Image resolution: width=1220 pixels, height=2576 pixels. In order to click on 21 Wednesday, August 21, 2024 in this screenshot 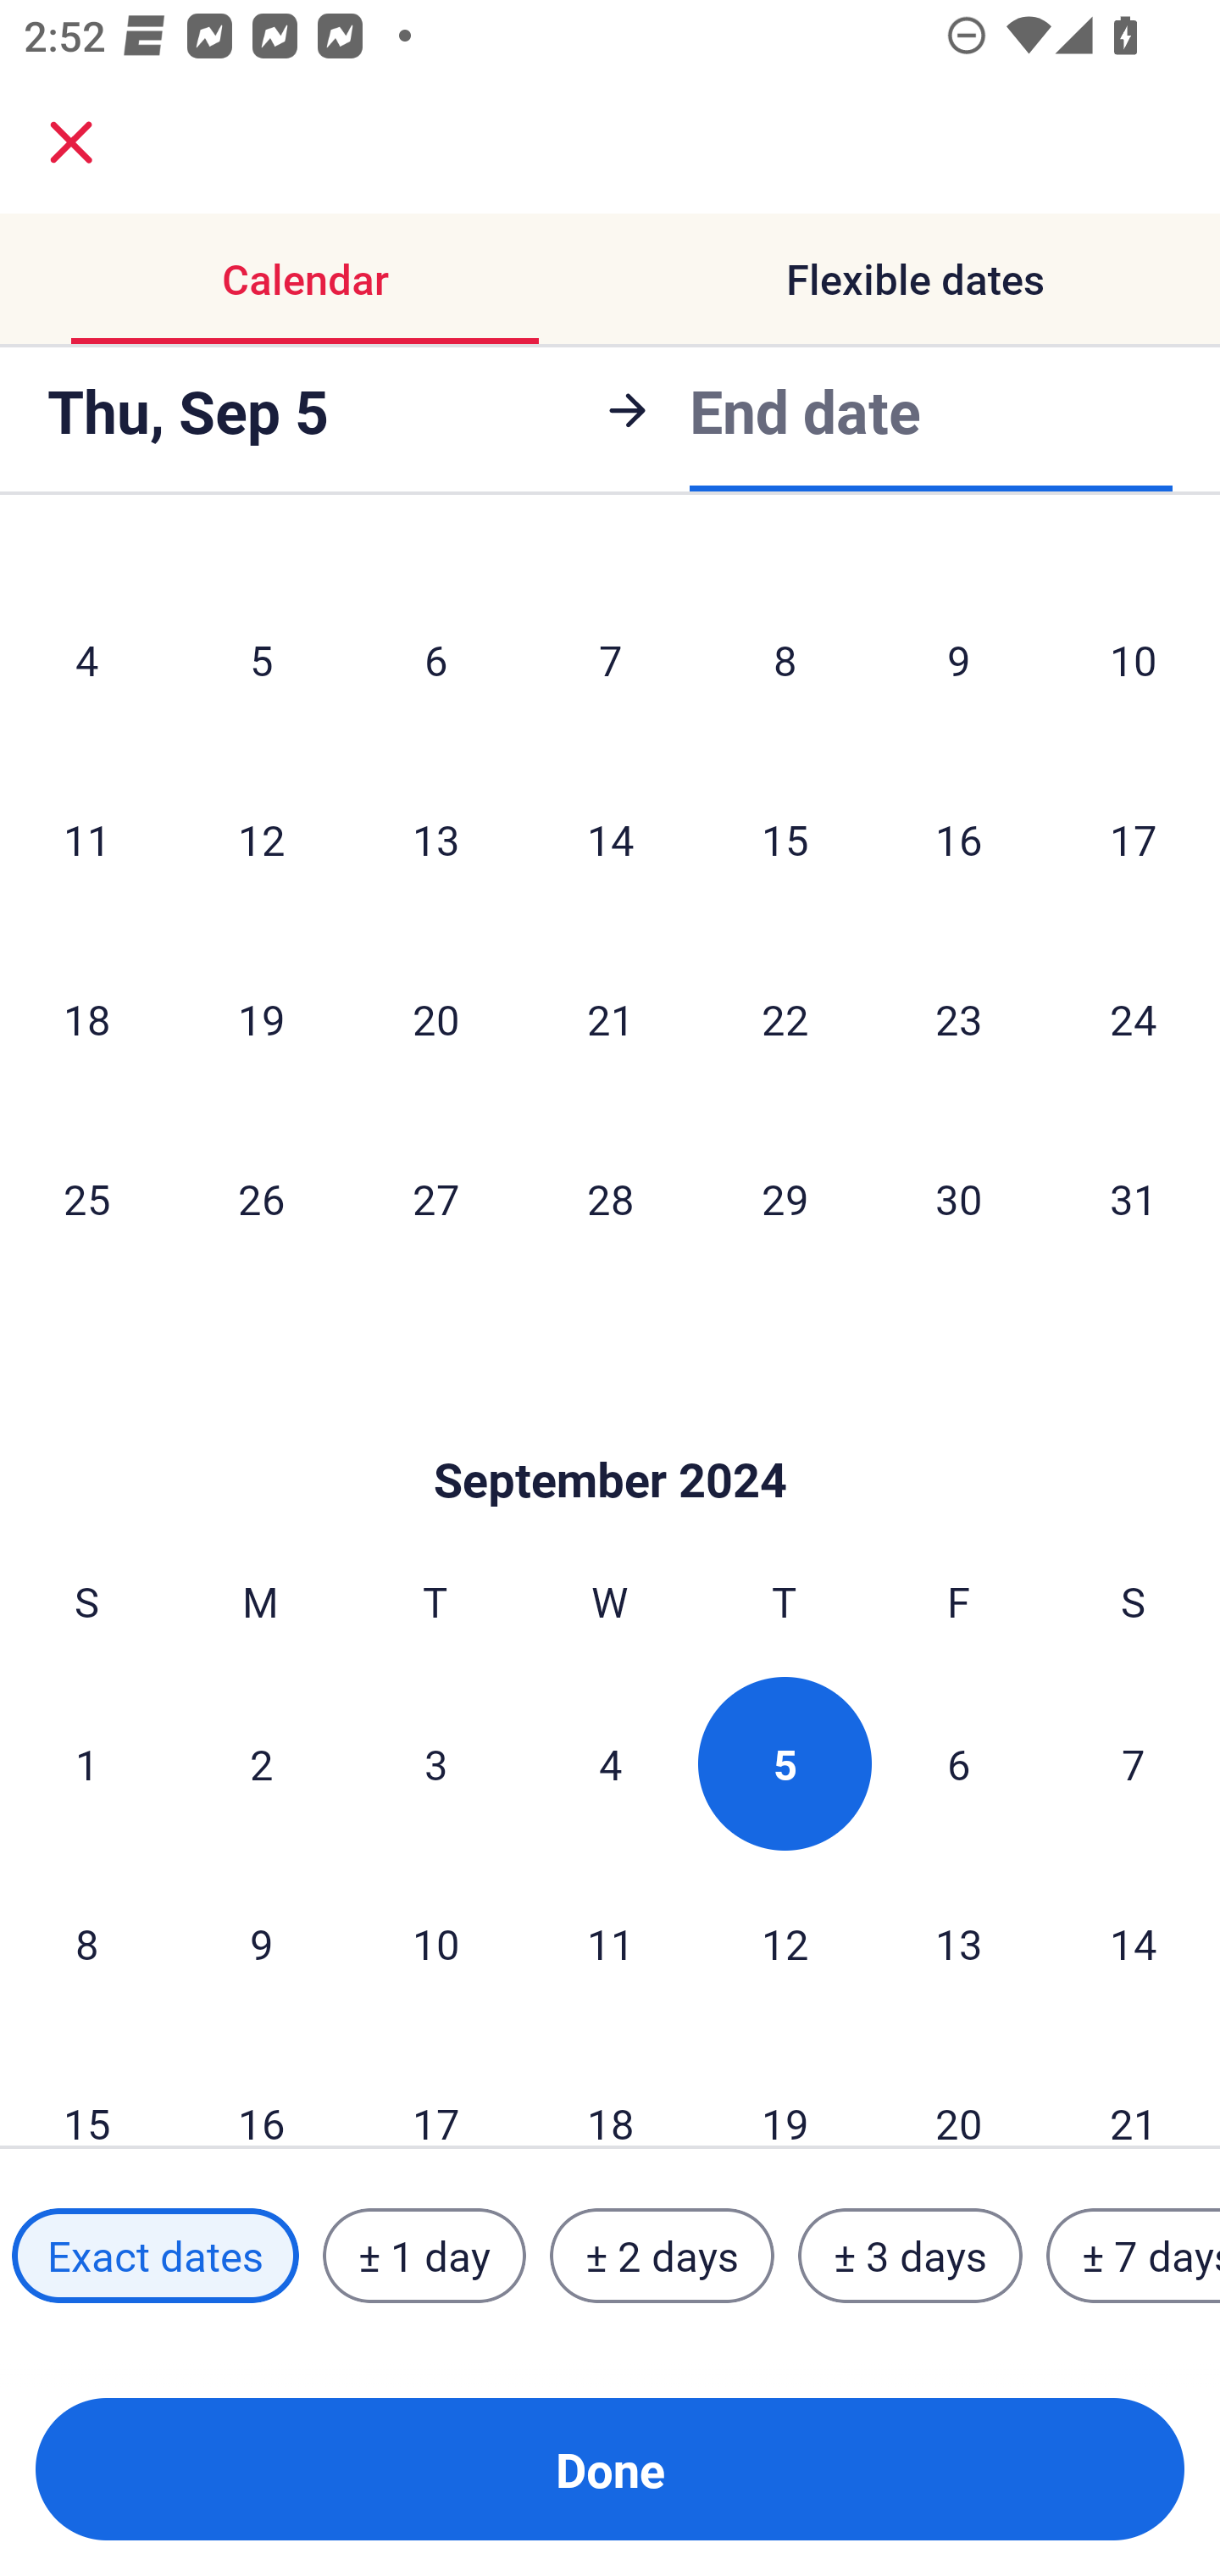, I will do `click(610, 1019)`.